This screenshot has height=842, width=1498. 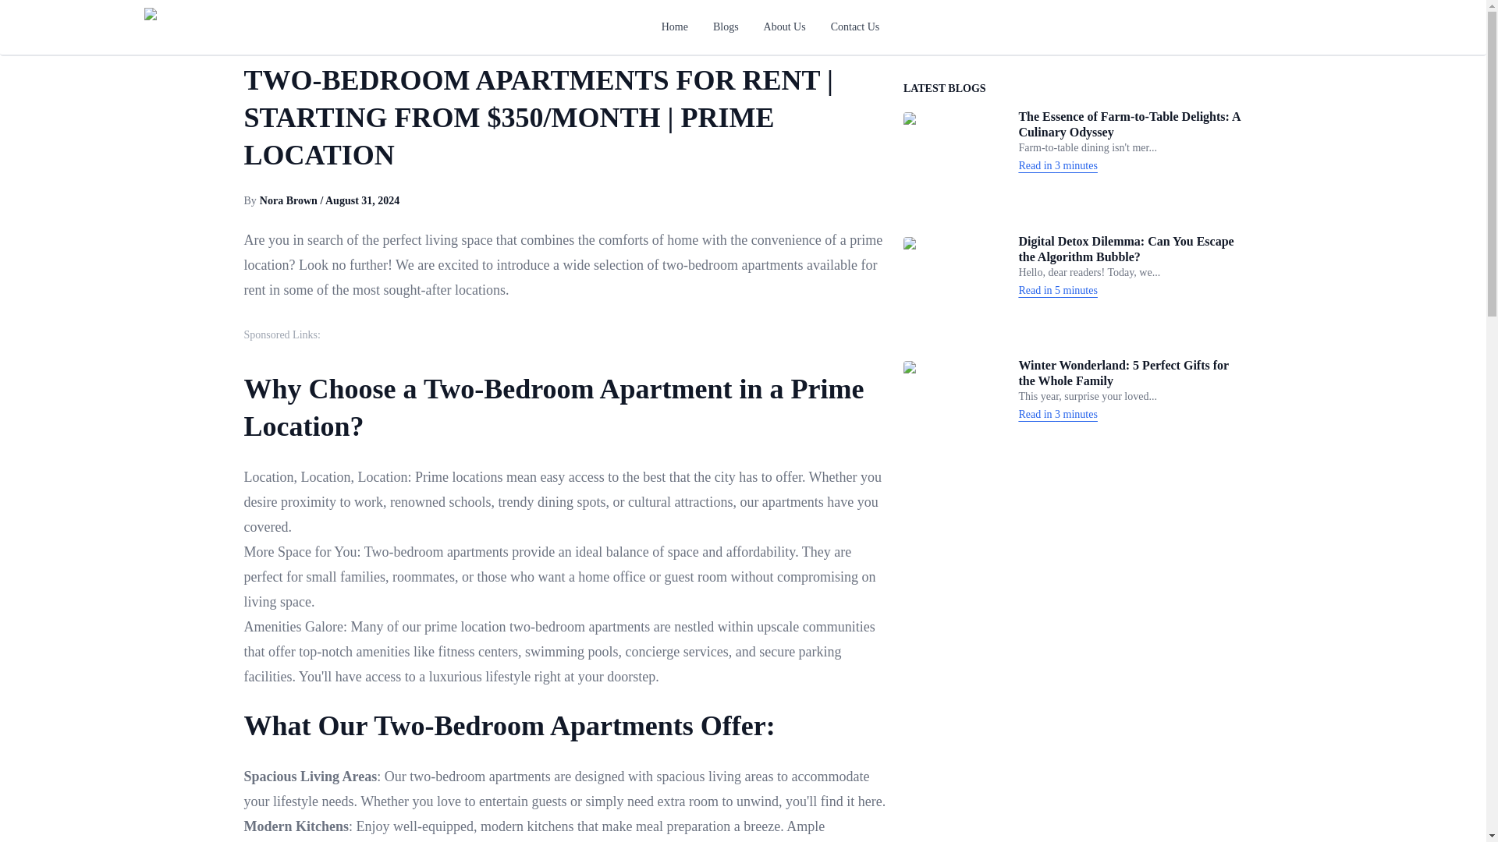 What do you see at coordinates (1058, 290) in the screenshot?
I see `Read in 5 minutes` at bounding box center [1058, 290].